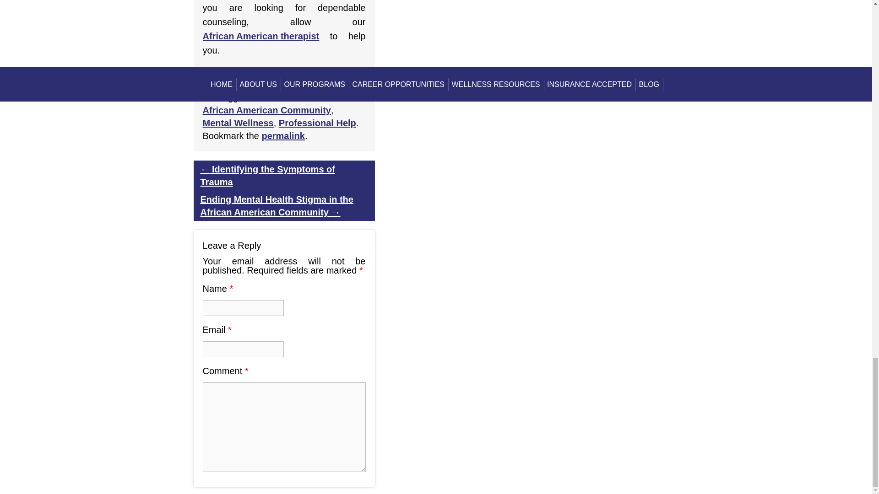 This screenshot has width=879, height=494. Describe the element at coordinates (282, 135) in the screenshot. I see `Permalink to Mental Health in the African American Community` at that location.